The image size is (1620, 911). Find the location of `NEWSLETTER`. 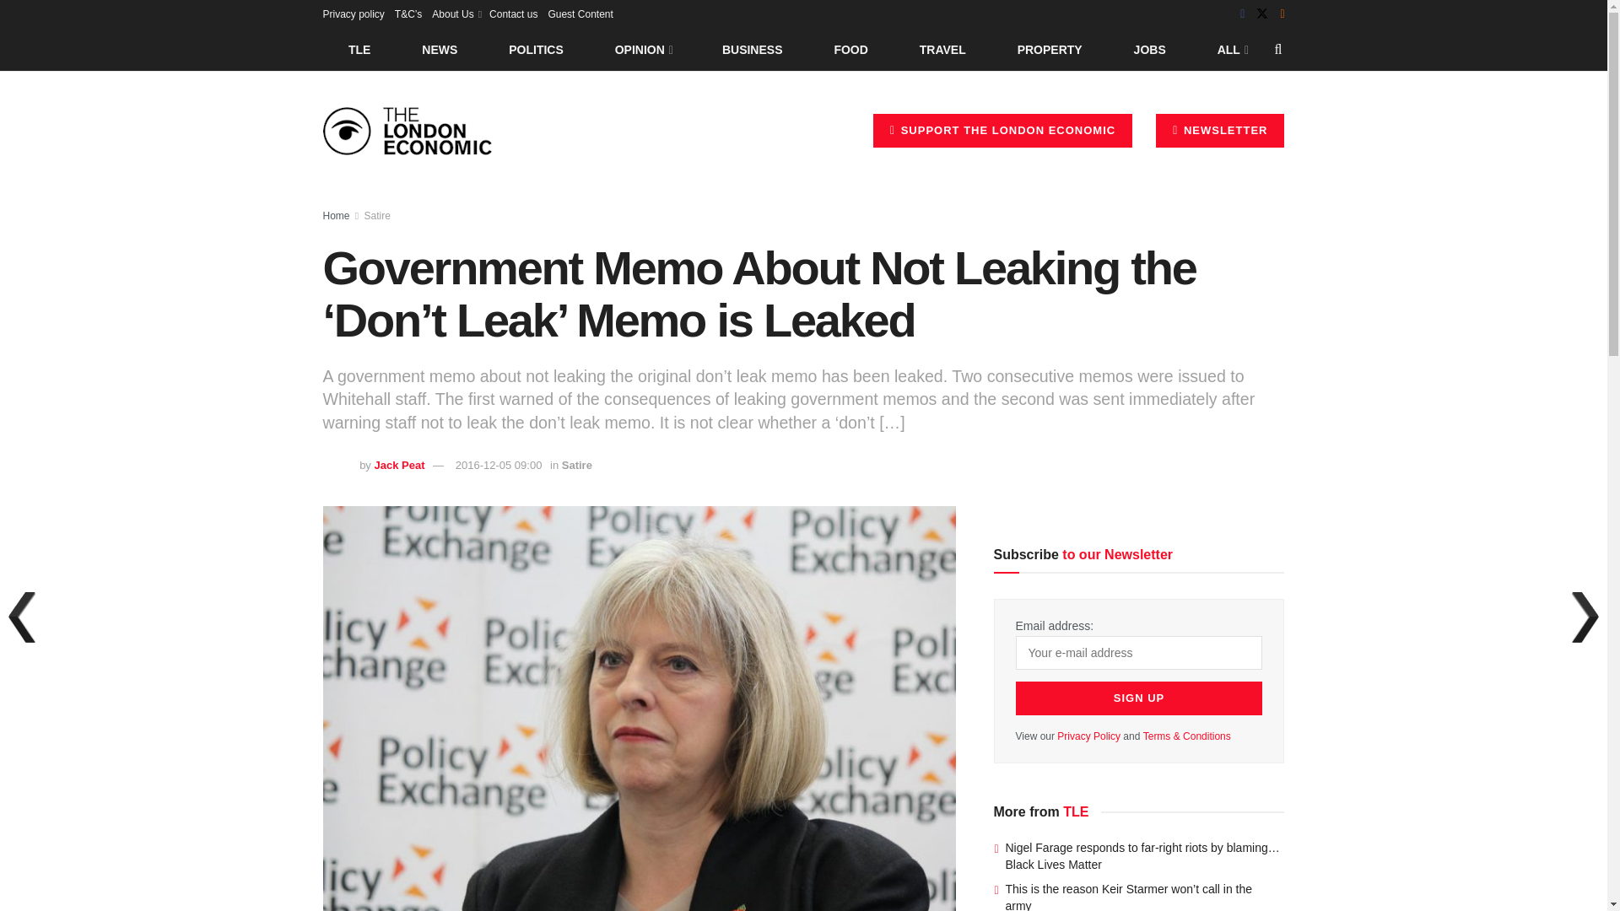

NEWSLETTER is located at coordinates (1220, 130).